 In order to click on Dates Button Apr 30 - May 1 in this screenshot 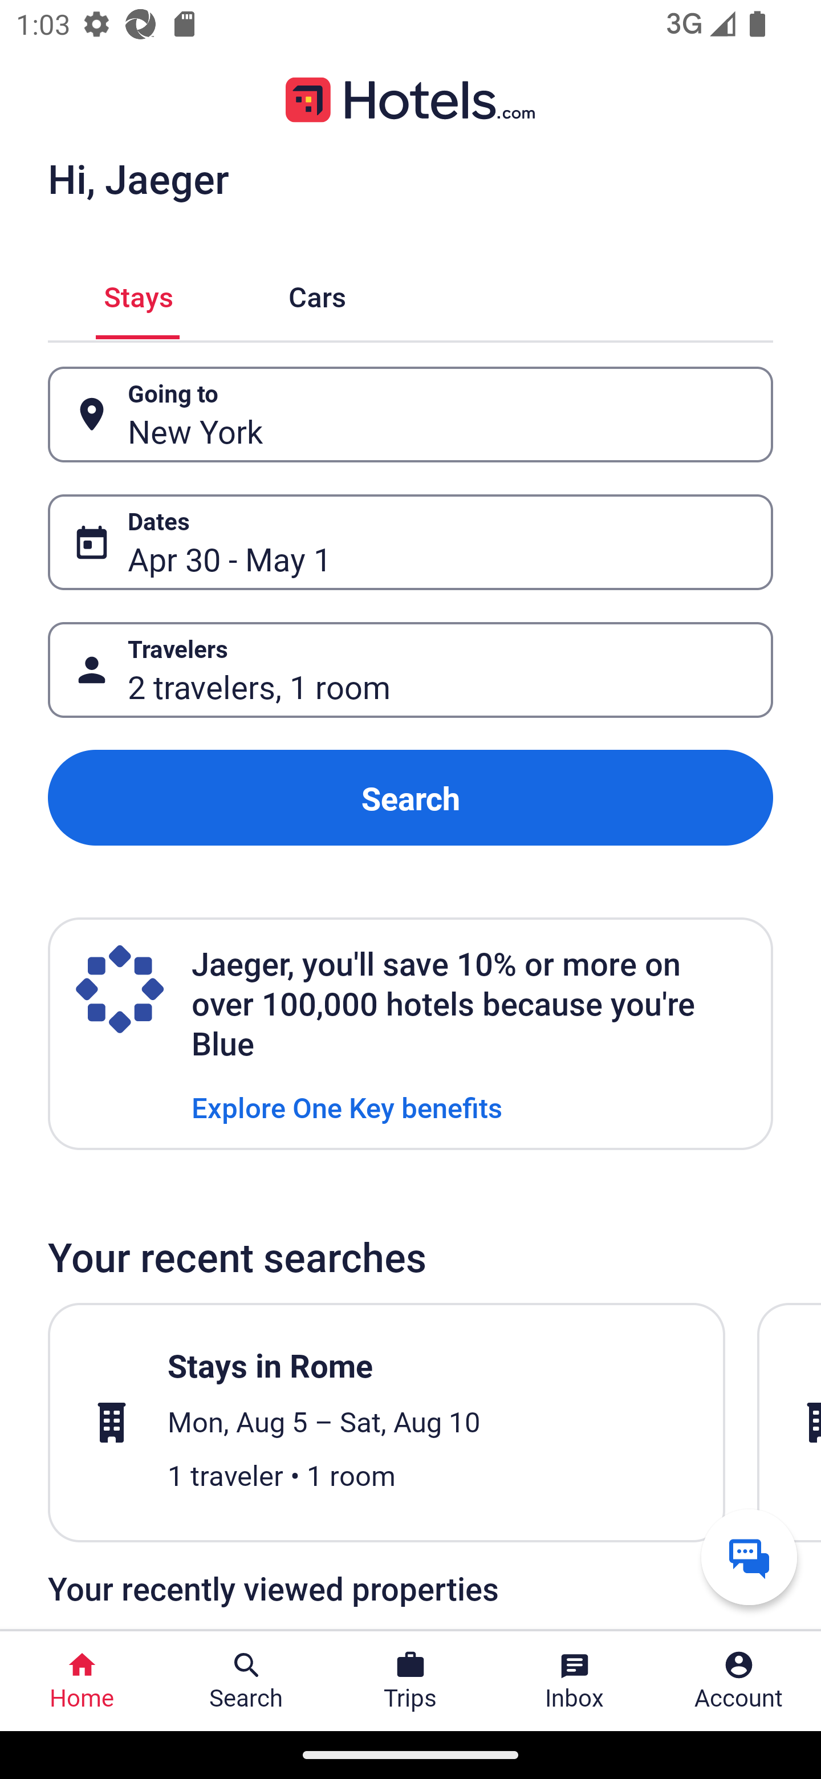, I will do `click(410, 542)`.